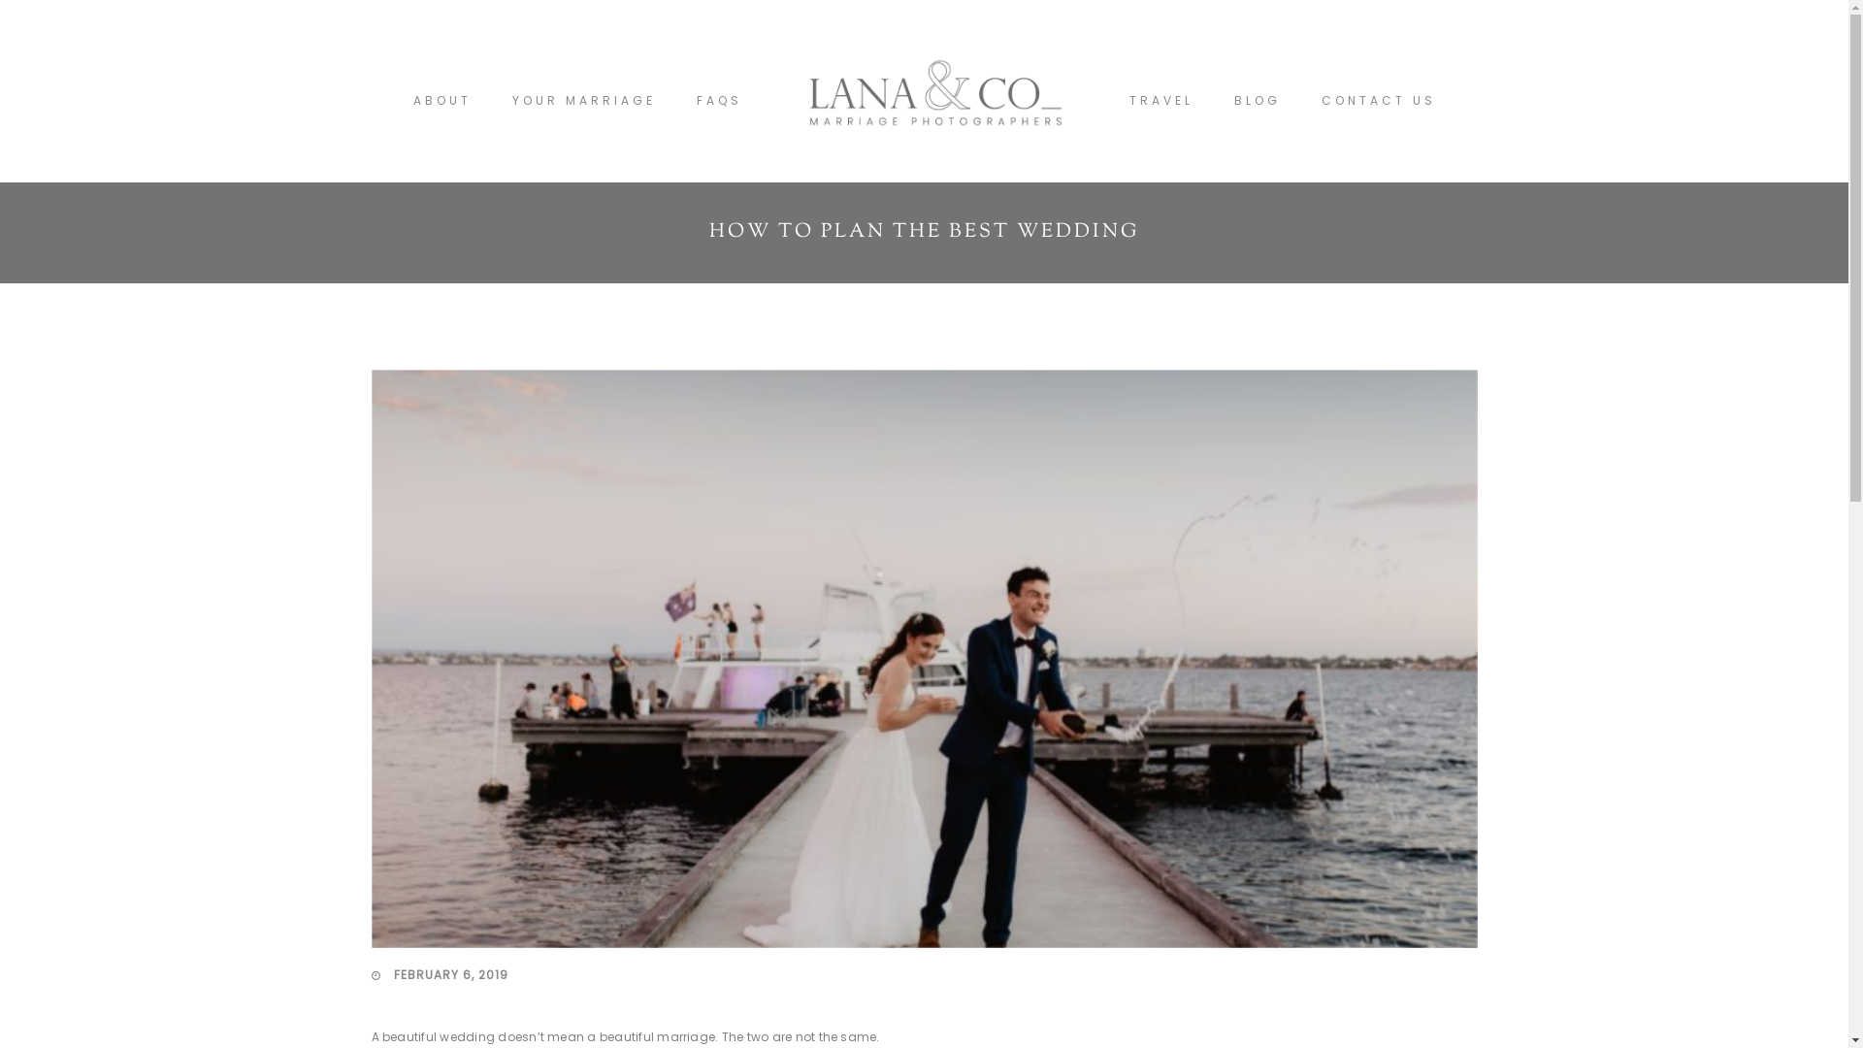  I want to click on ABOUT, so click(442, 101).